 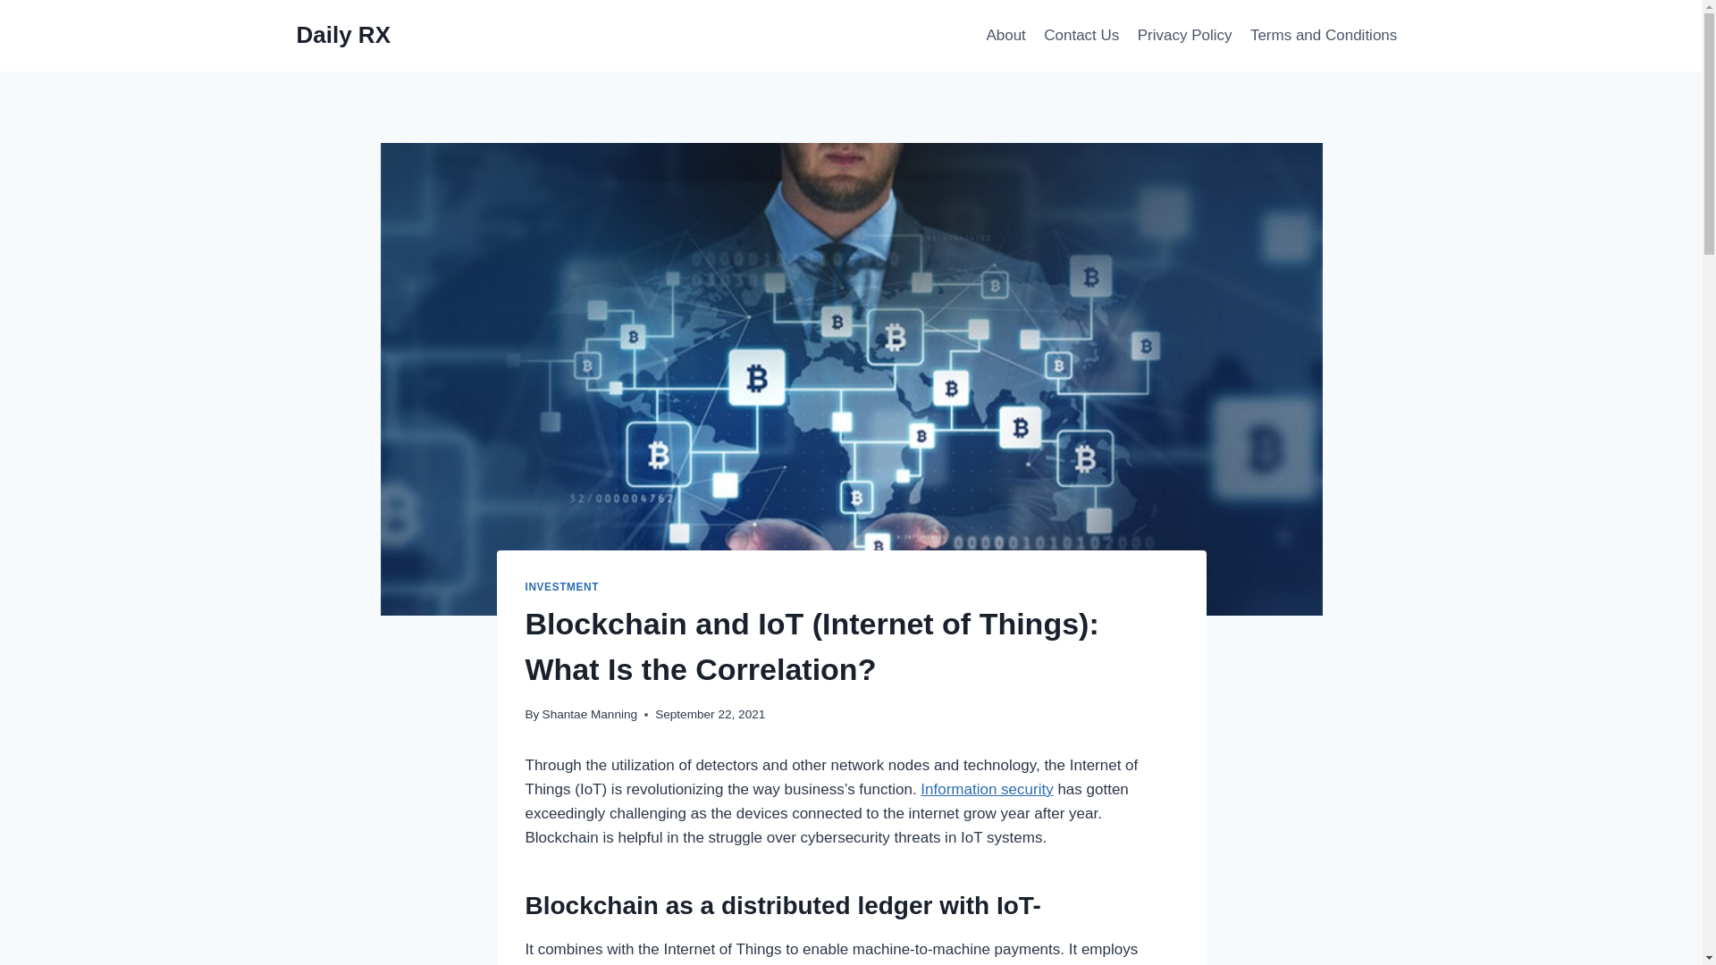 I want to click on Daily RX, so click(x=343, y=35).